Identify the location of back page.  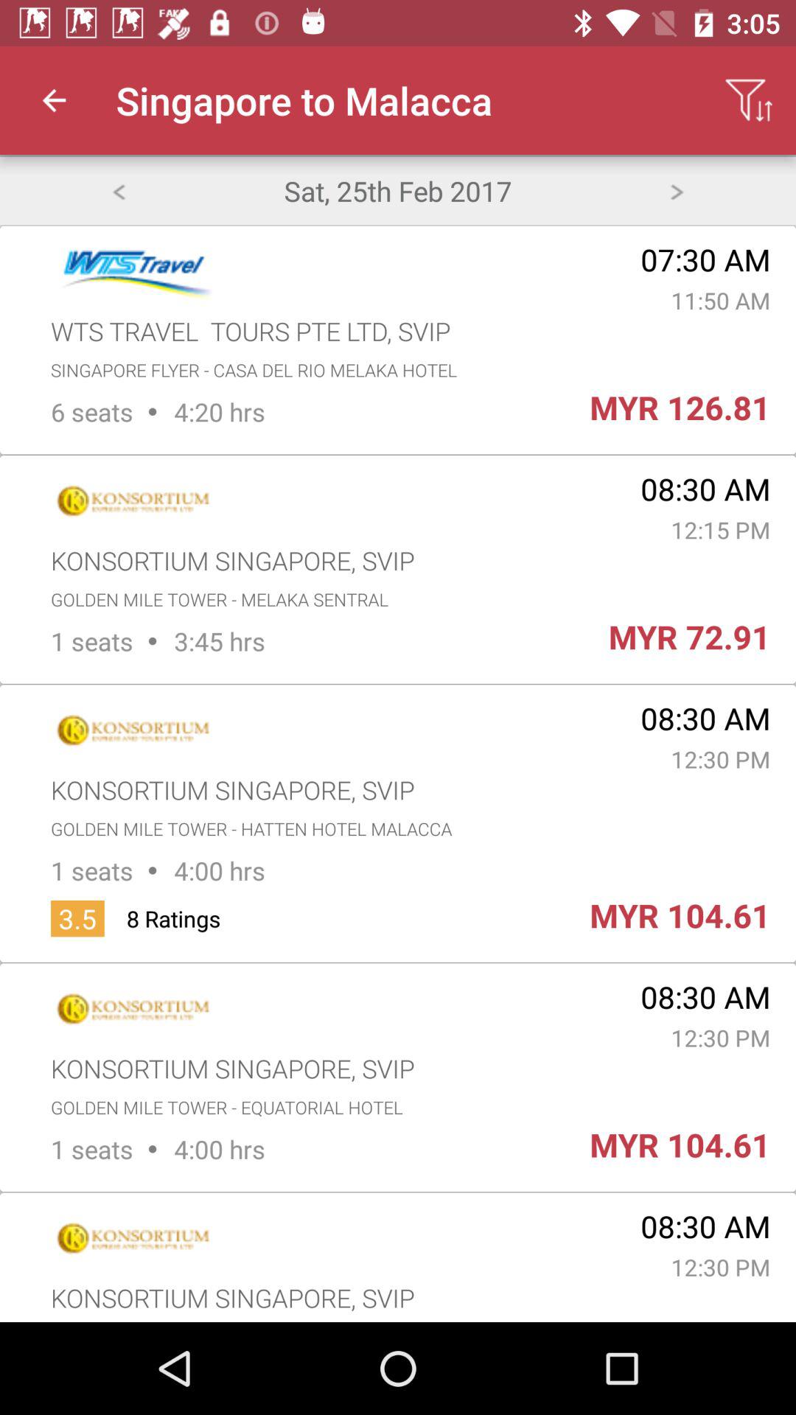
(118, 190).